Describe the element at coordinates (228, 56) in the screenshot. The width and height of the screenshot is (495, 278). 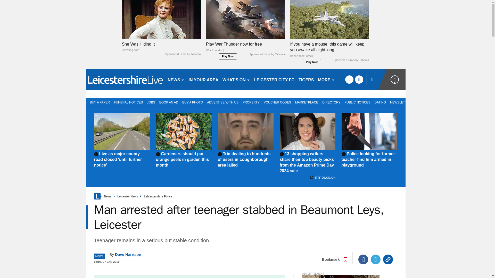
I see `Play Now` at that location.